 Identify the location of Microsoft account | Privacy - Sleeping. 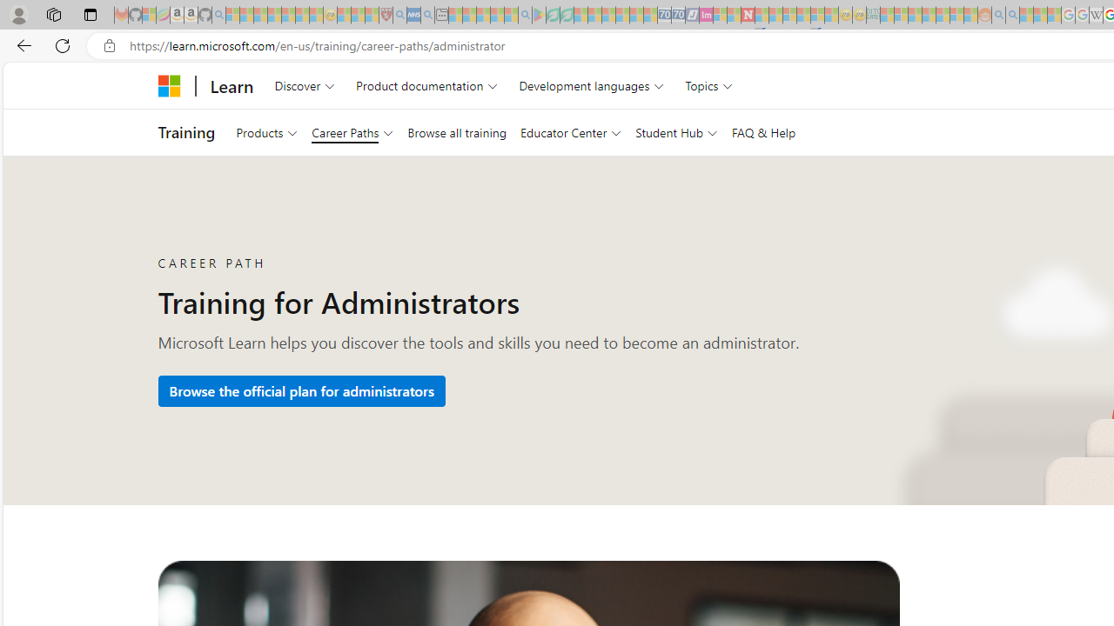
(901, 16).